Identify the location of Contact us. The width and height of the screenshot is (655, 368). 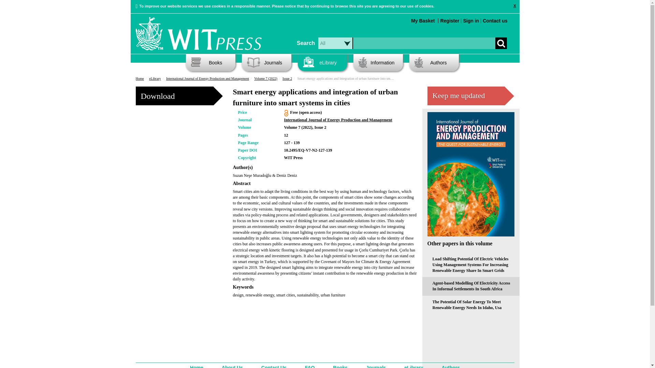
(495, 20).